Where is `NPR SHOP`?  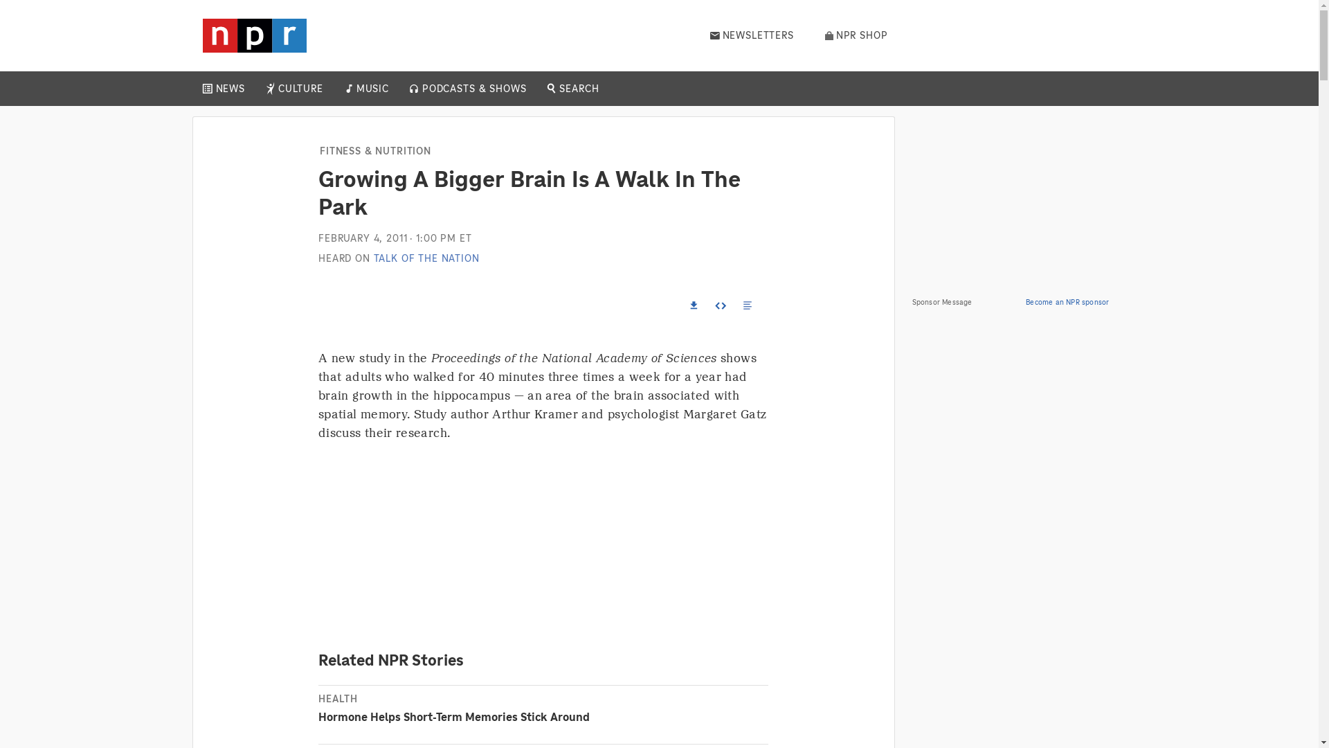 NPR SHOP is located at coordinates (856, 35).